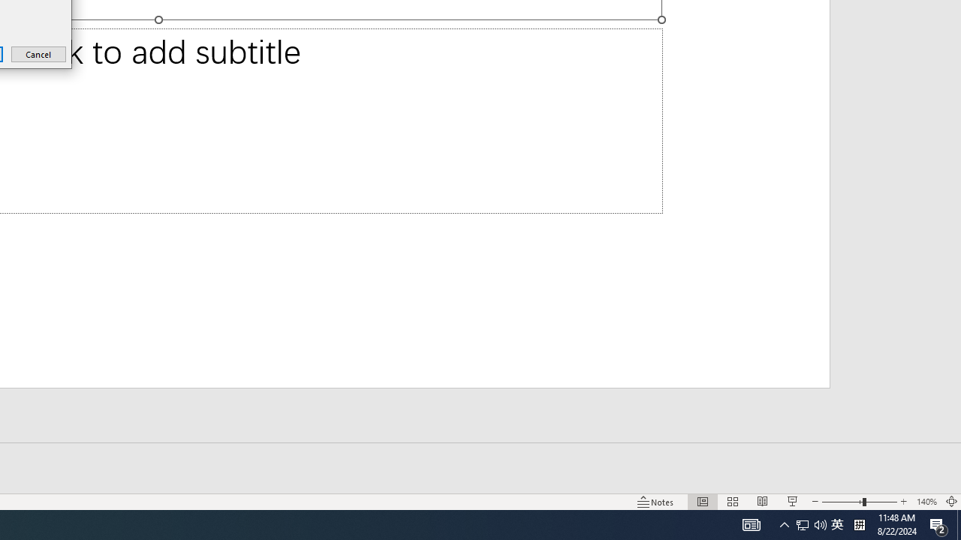 The image size is (961, 540). Describe the element at coordinates (926, 501) in the screenshot. I see `Zoom 140%` at that location.